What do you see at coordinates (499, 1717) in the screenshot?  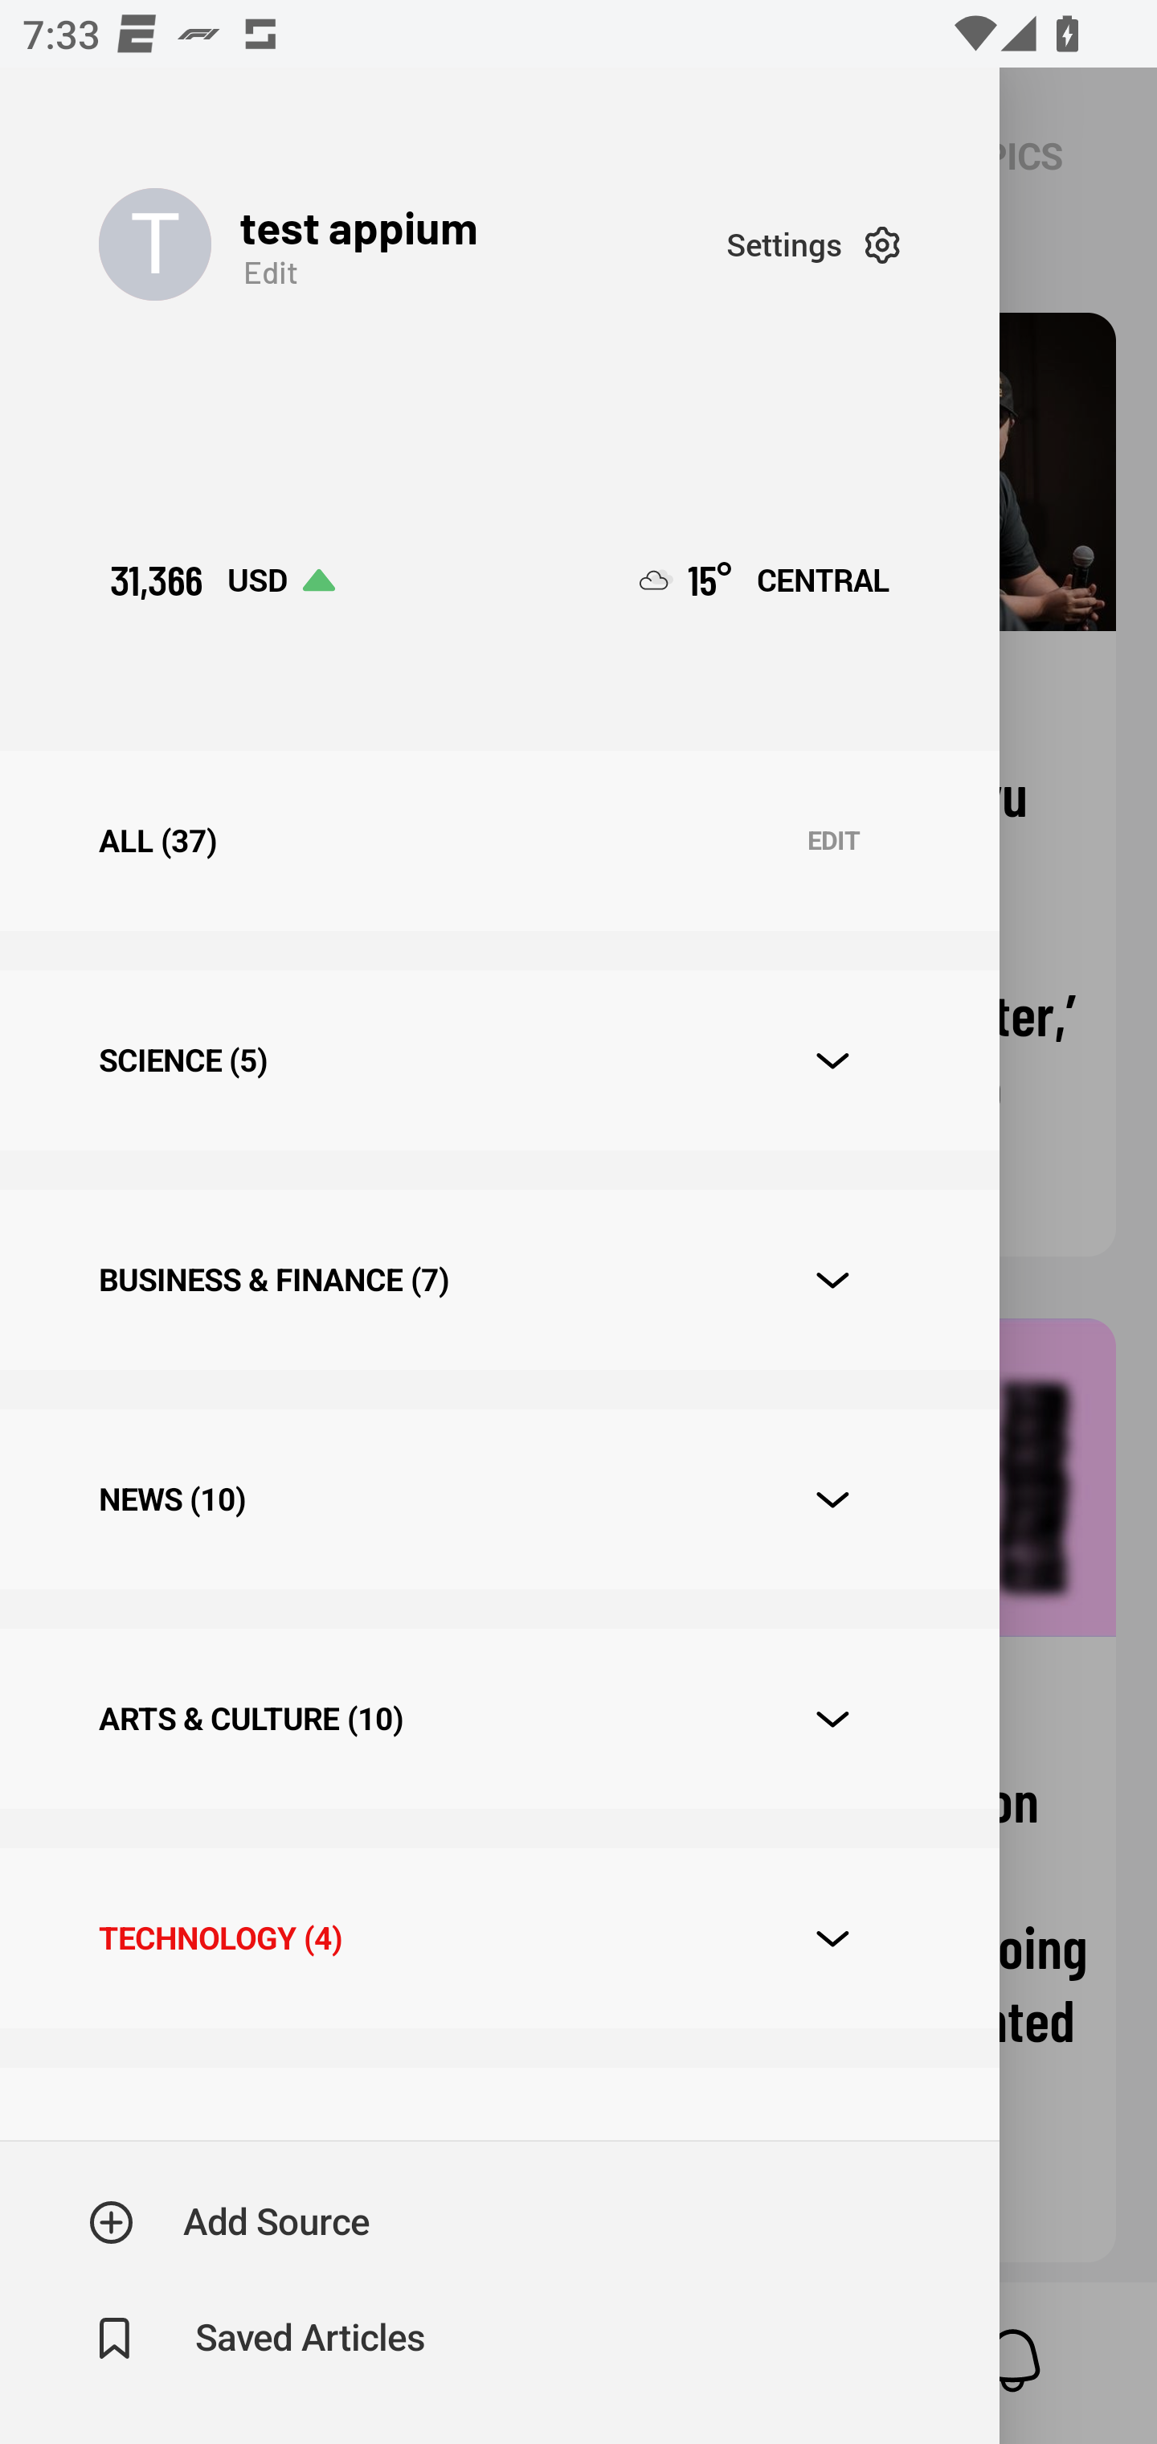 I see `ARTS & CULTURE  (10) Expand Button` at bounding box center [499, 1717].